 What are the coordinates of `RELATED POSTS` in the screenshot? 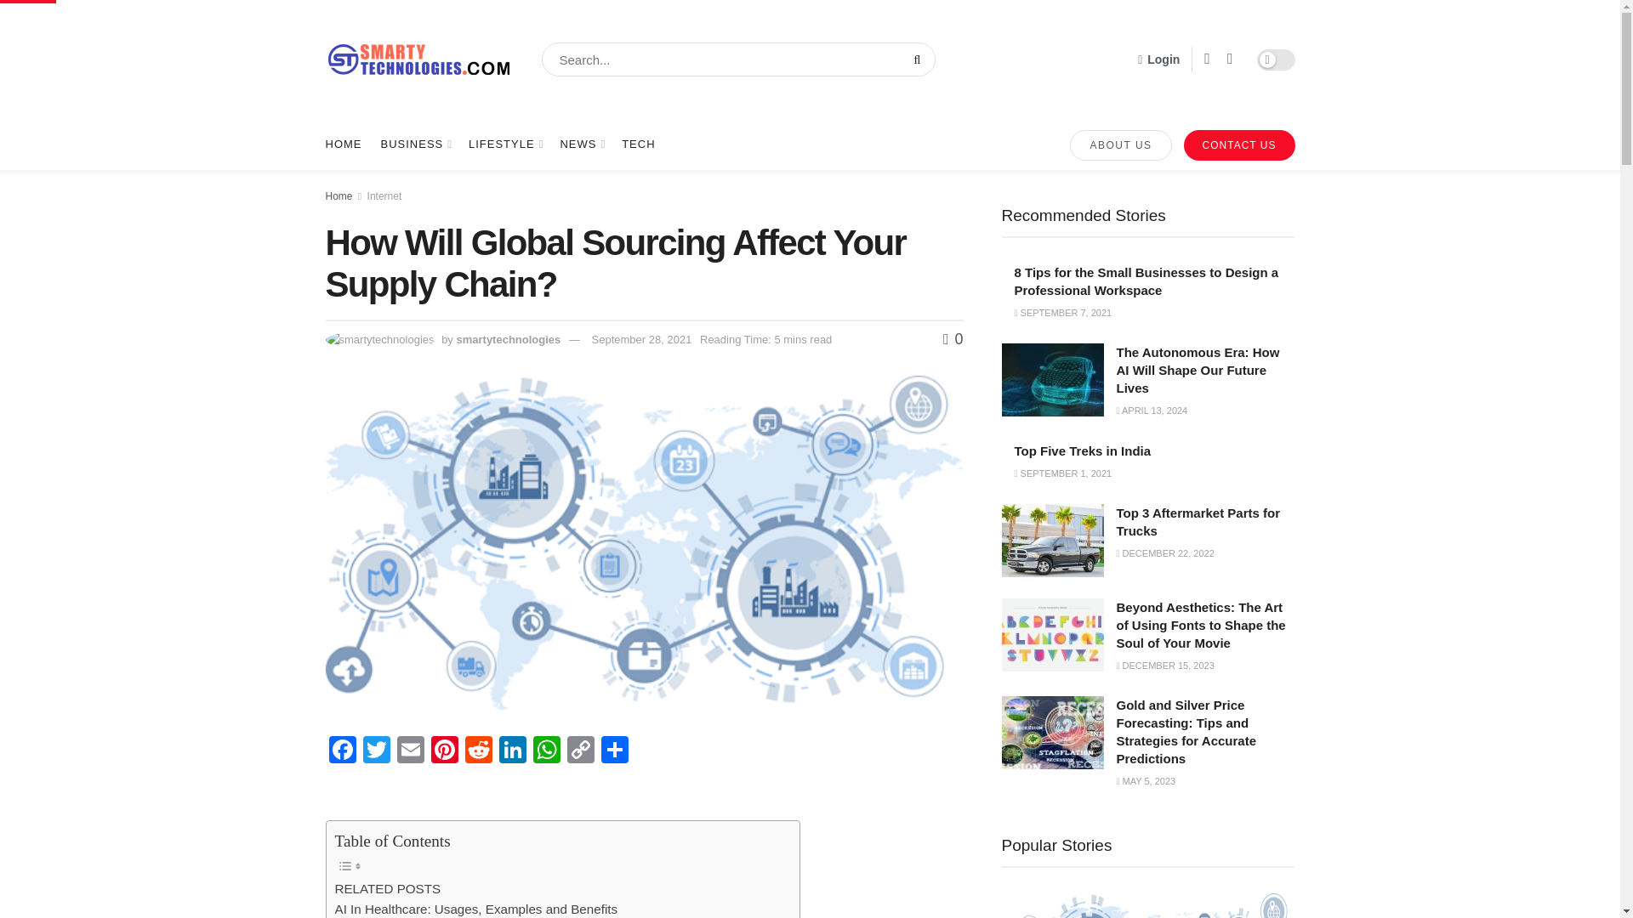 It's located at (343, 144).